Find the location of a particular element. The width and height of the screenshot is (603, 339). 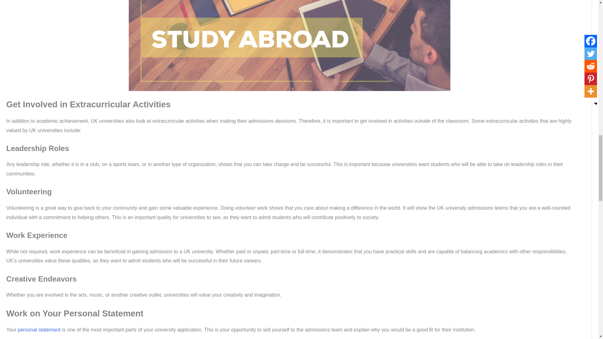

personal statement is located at coordinates (39, 330).